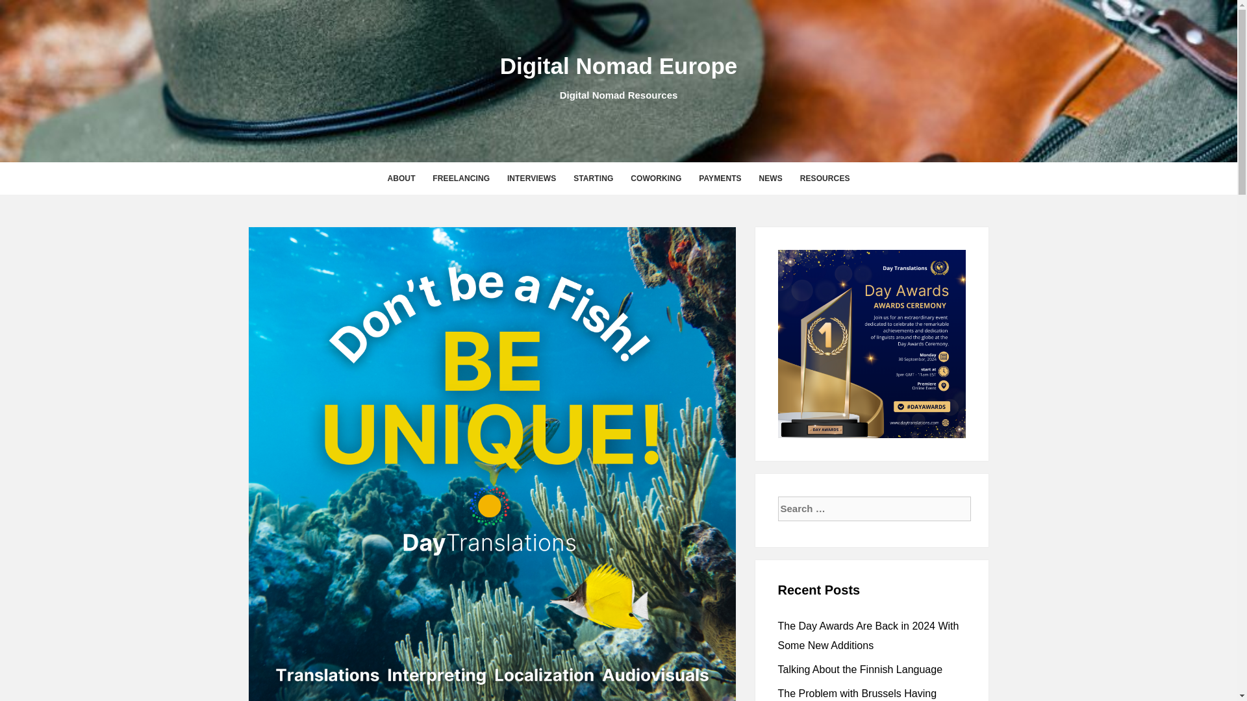 The image size is (1247, 701). I want to click on PAYMENTS, so click(720, 178).